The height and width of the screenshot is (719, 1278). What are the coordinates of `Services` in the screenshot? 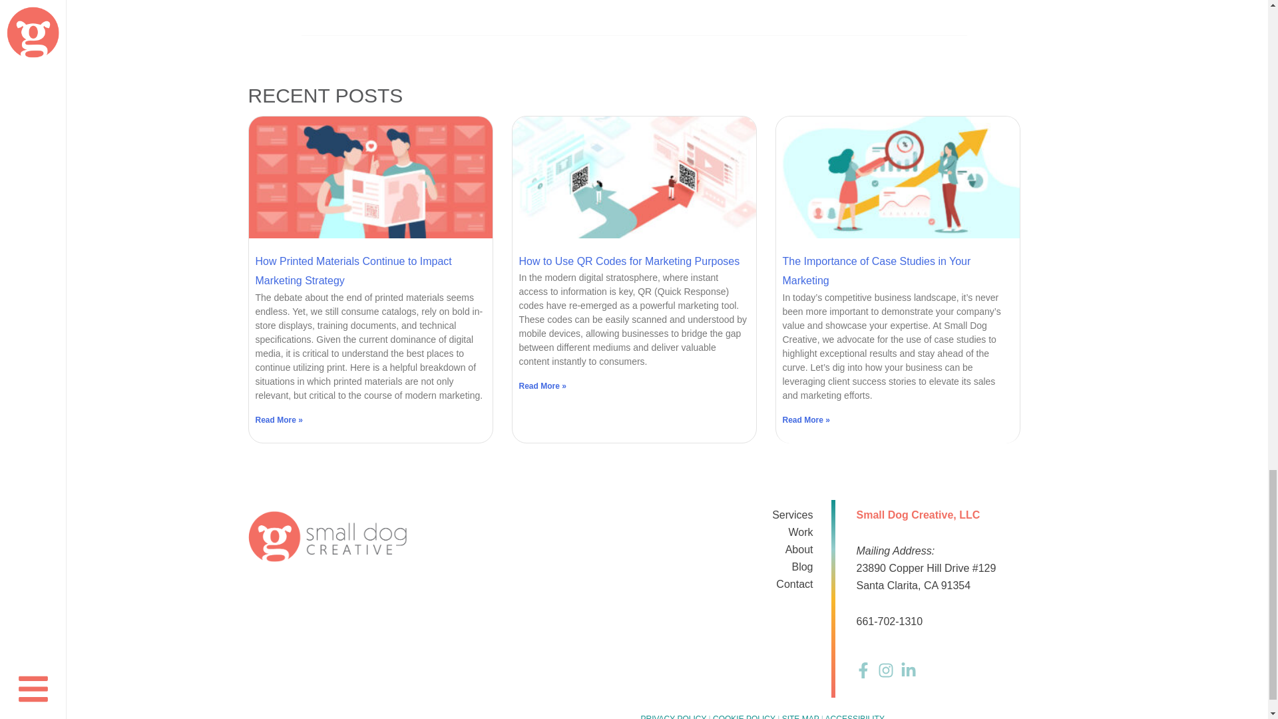 It's located at (726, 515).